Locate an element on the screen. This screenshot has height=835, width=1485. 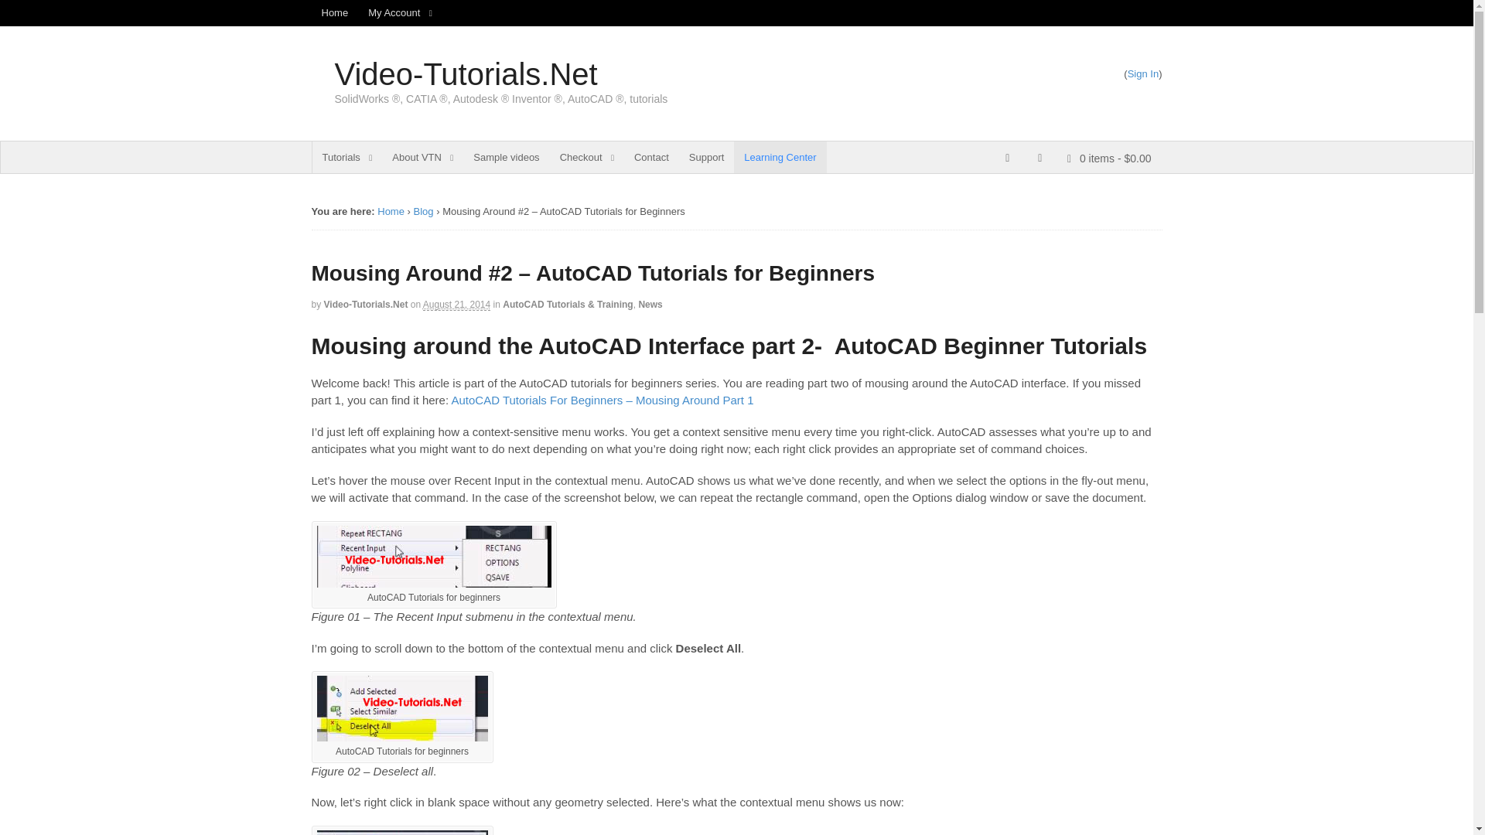
Video-Tutorials.Net is located at coordinates (390, 210).